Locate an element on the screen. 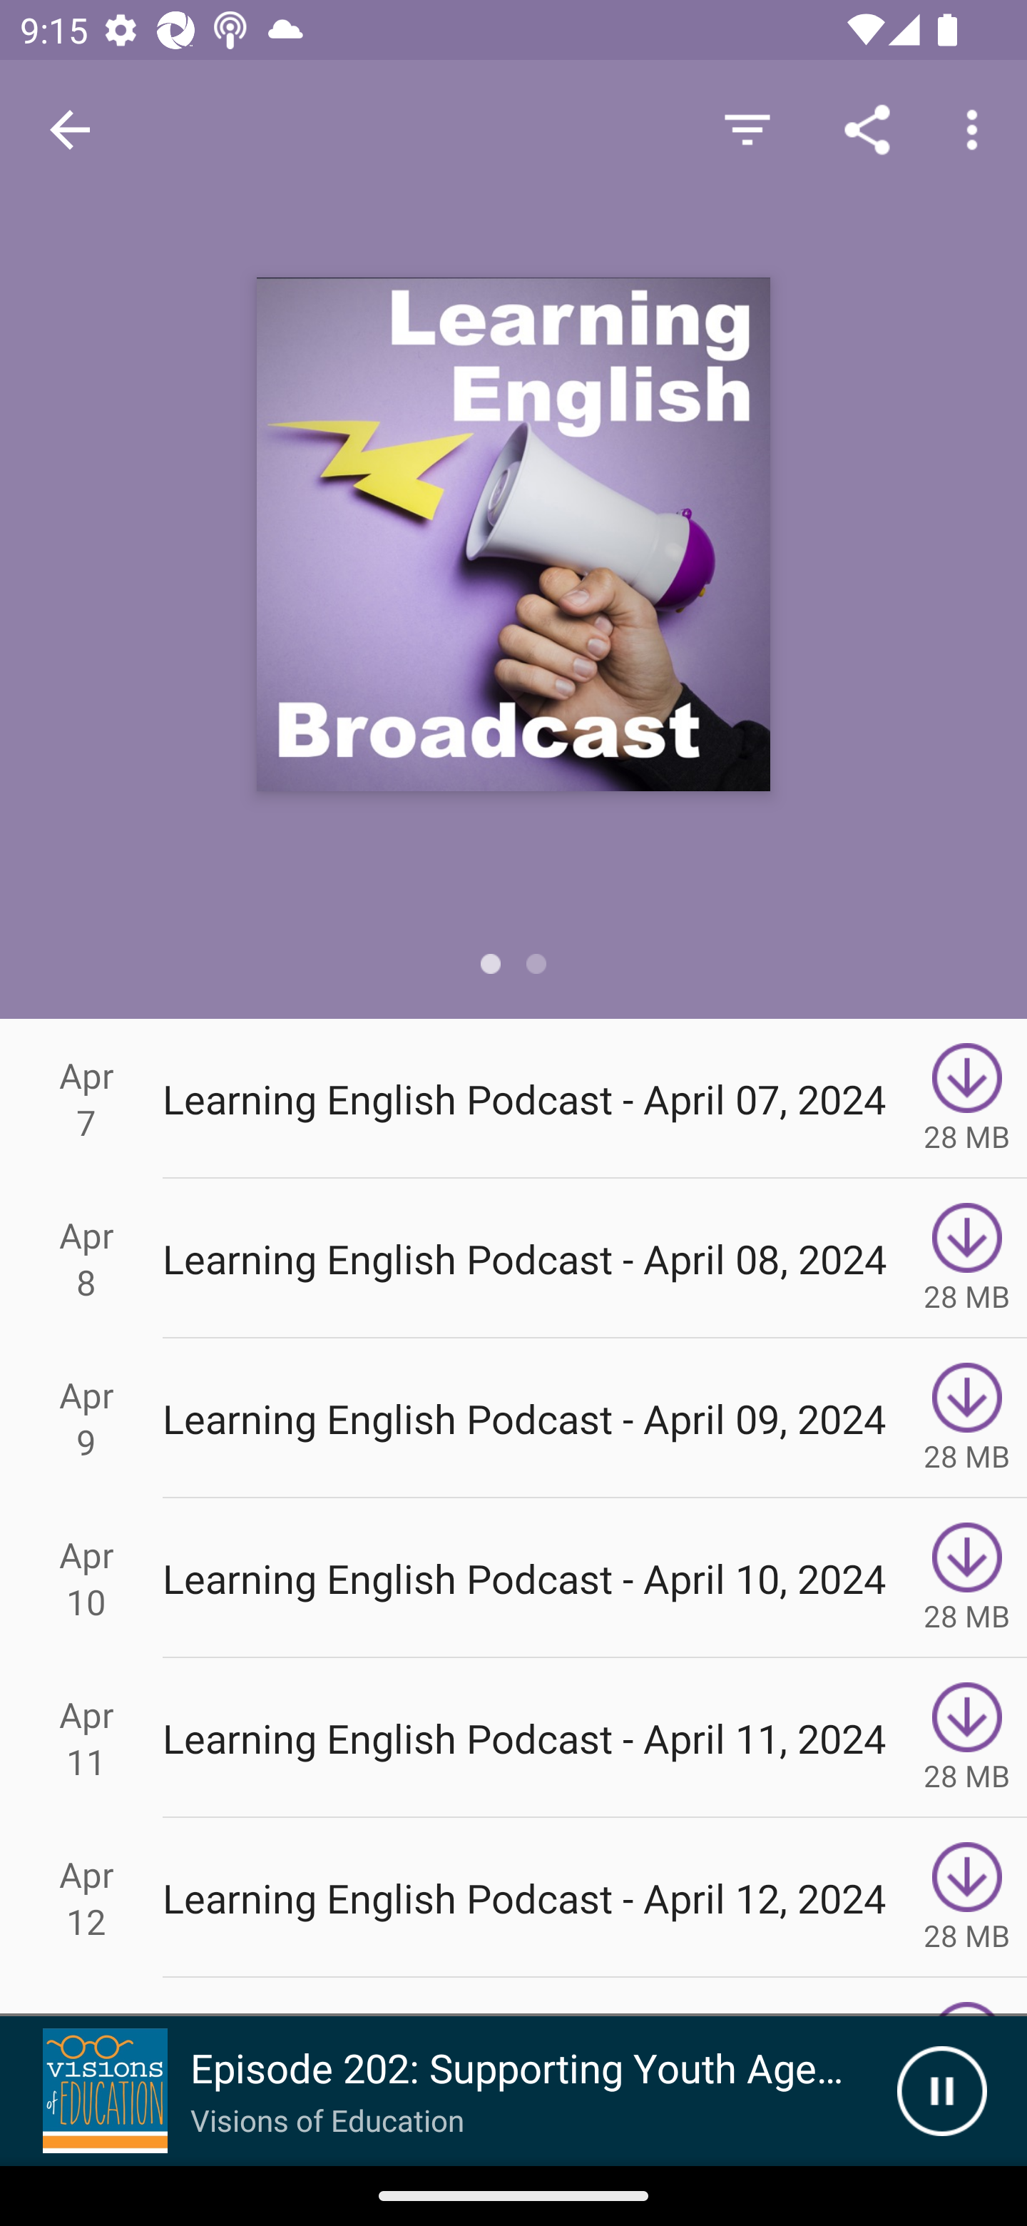  Download 28 MB is located at coordinates (967, 1578).